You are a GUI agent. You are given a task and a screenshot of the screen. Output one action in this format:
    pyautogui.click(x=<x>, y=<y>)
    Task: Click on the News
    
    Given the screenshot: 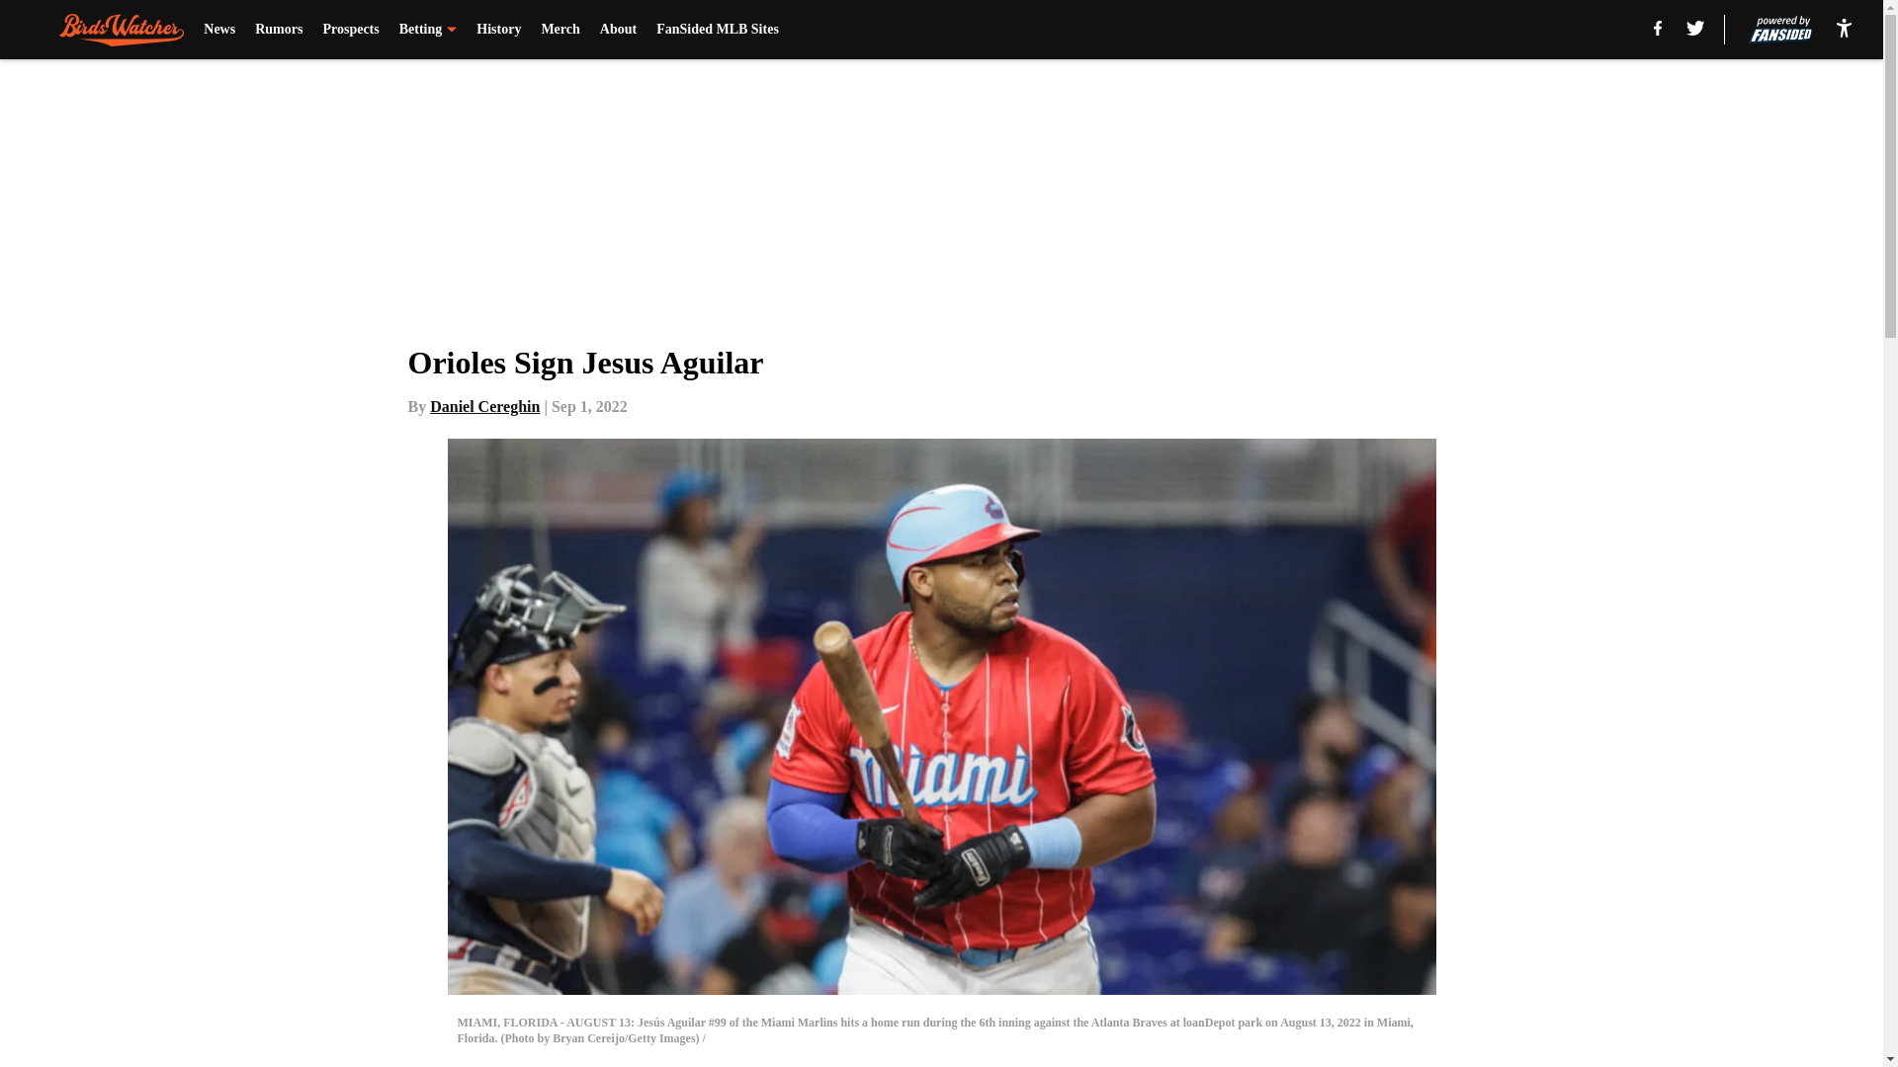 What is the action you would take?
    pyautogui.click(x=219, y=30)
    